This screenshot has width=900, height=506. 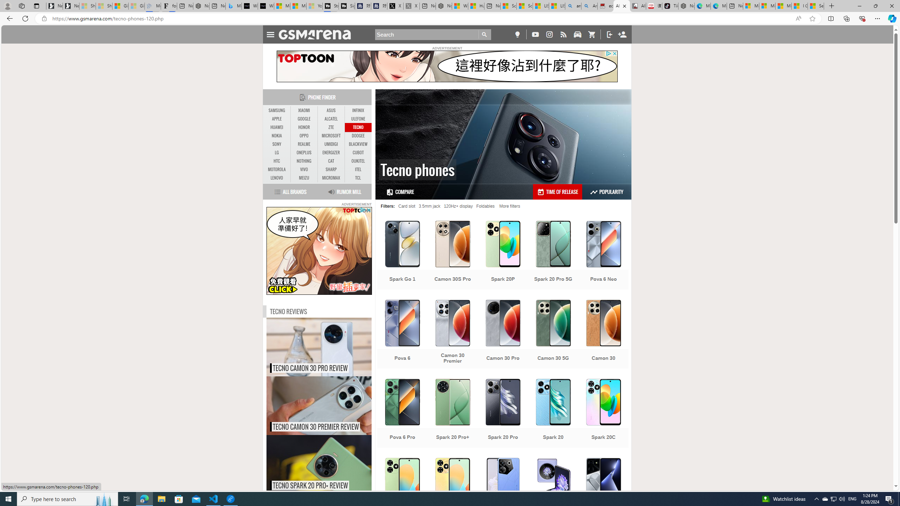 I want to click on More filters, so click(x=510, y=206).